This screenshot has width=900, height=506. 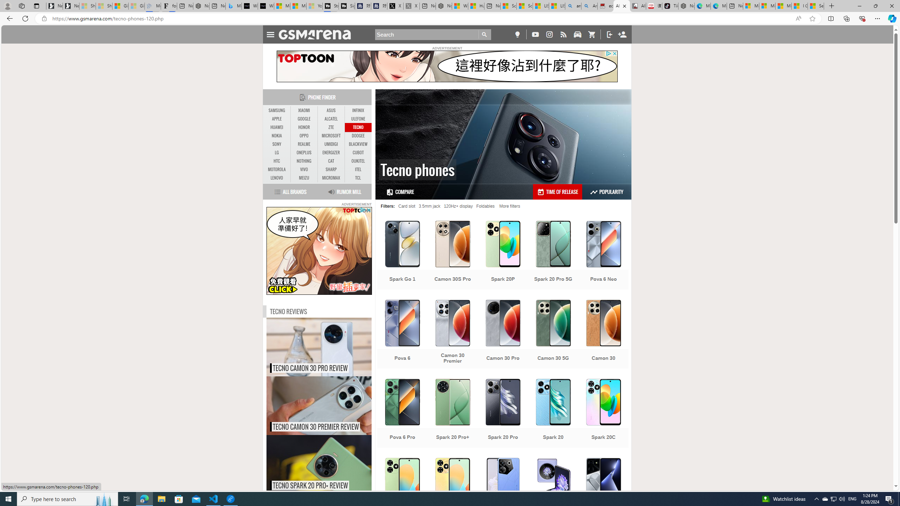 I want to click on More filters, so click(x=510, y=206).